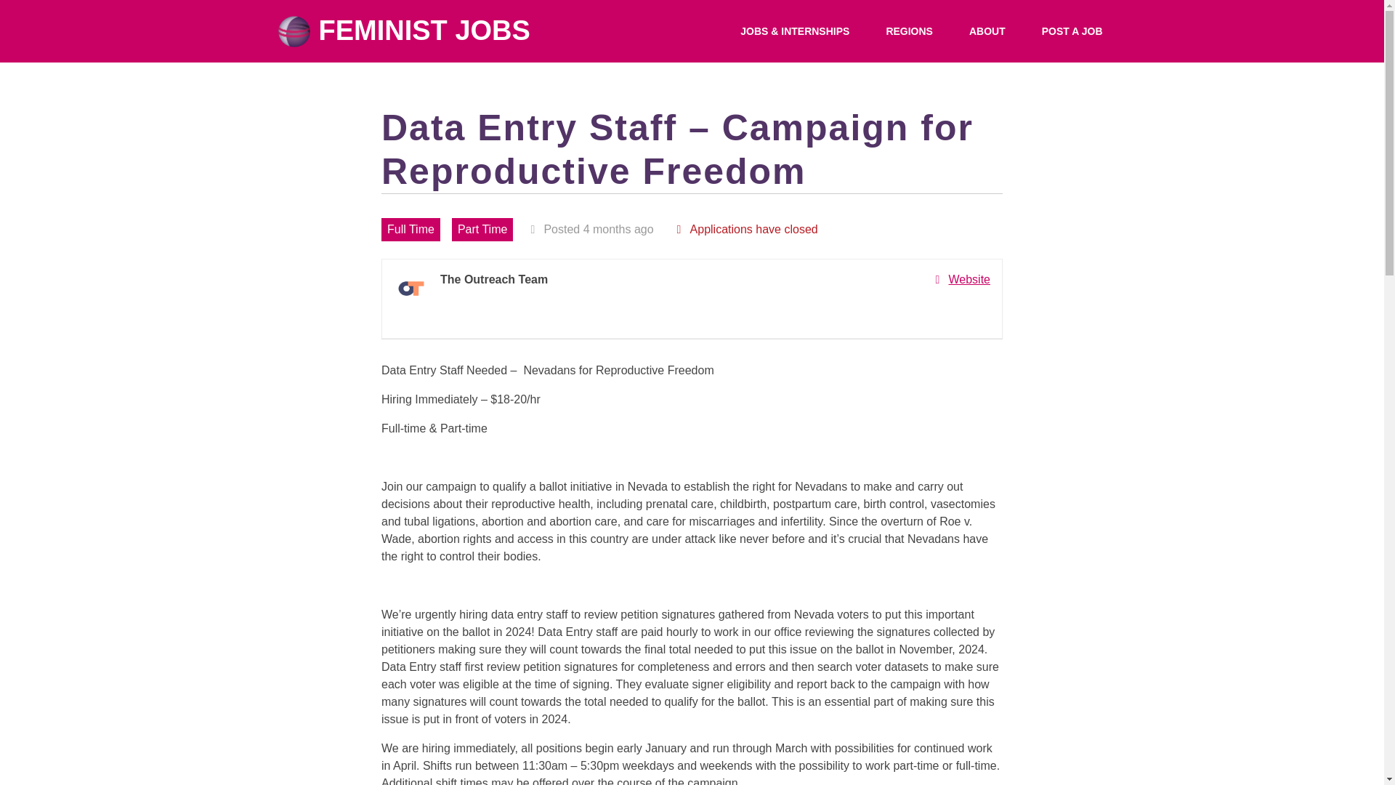 The height and width of the screenshot is (785, 1395). What do you see at coordinates (962, 279) in the screenshot?
I see `Website` at bounding box center [962, 279].